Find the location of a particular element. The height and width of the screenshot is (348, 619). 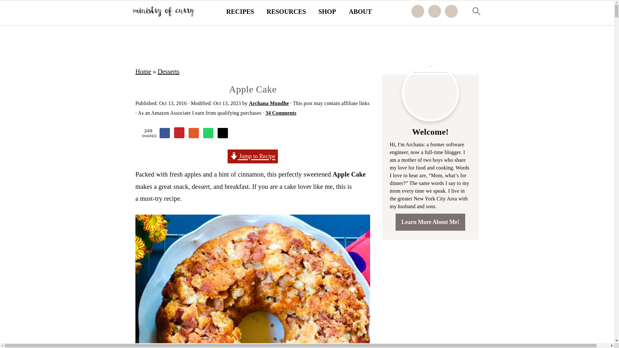

Desserts is located at coordinates (168, 72).